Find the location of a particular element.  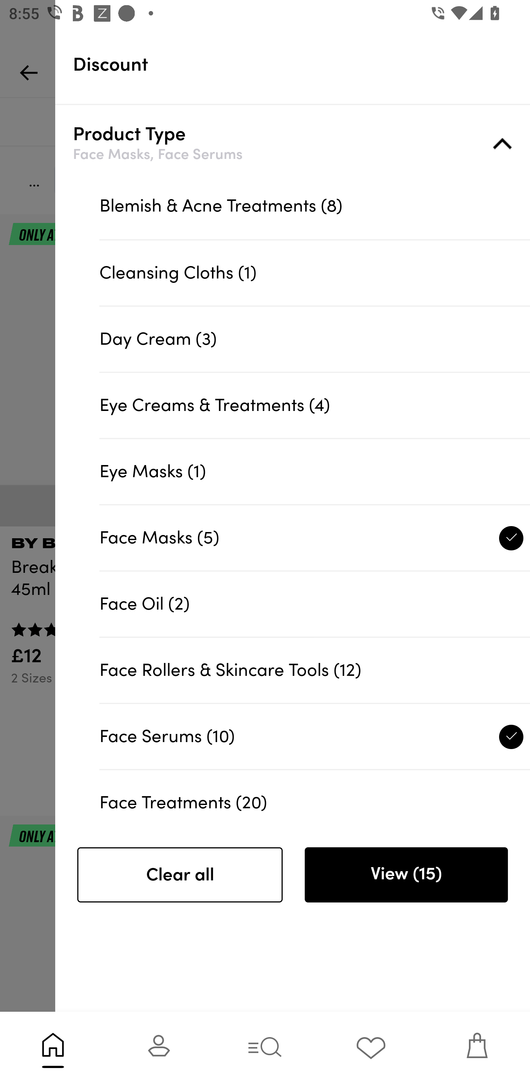

Clear all is located at coordinates (180, 875).